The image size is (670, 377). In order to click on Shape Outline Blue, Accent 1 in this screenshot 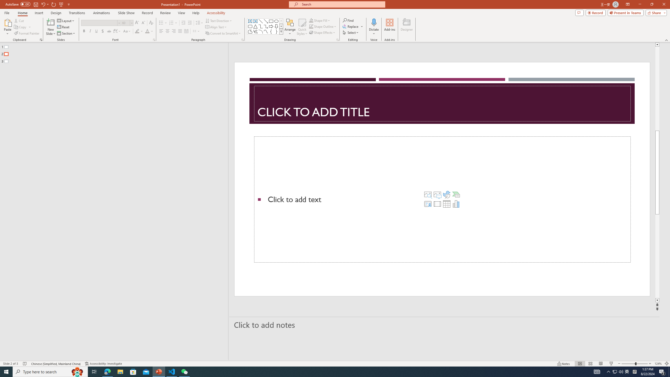, I will do `click(311, 26)`.